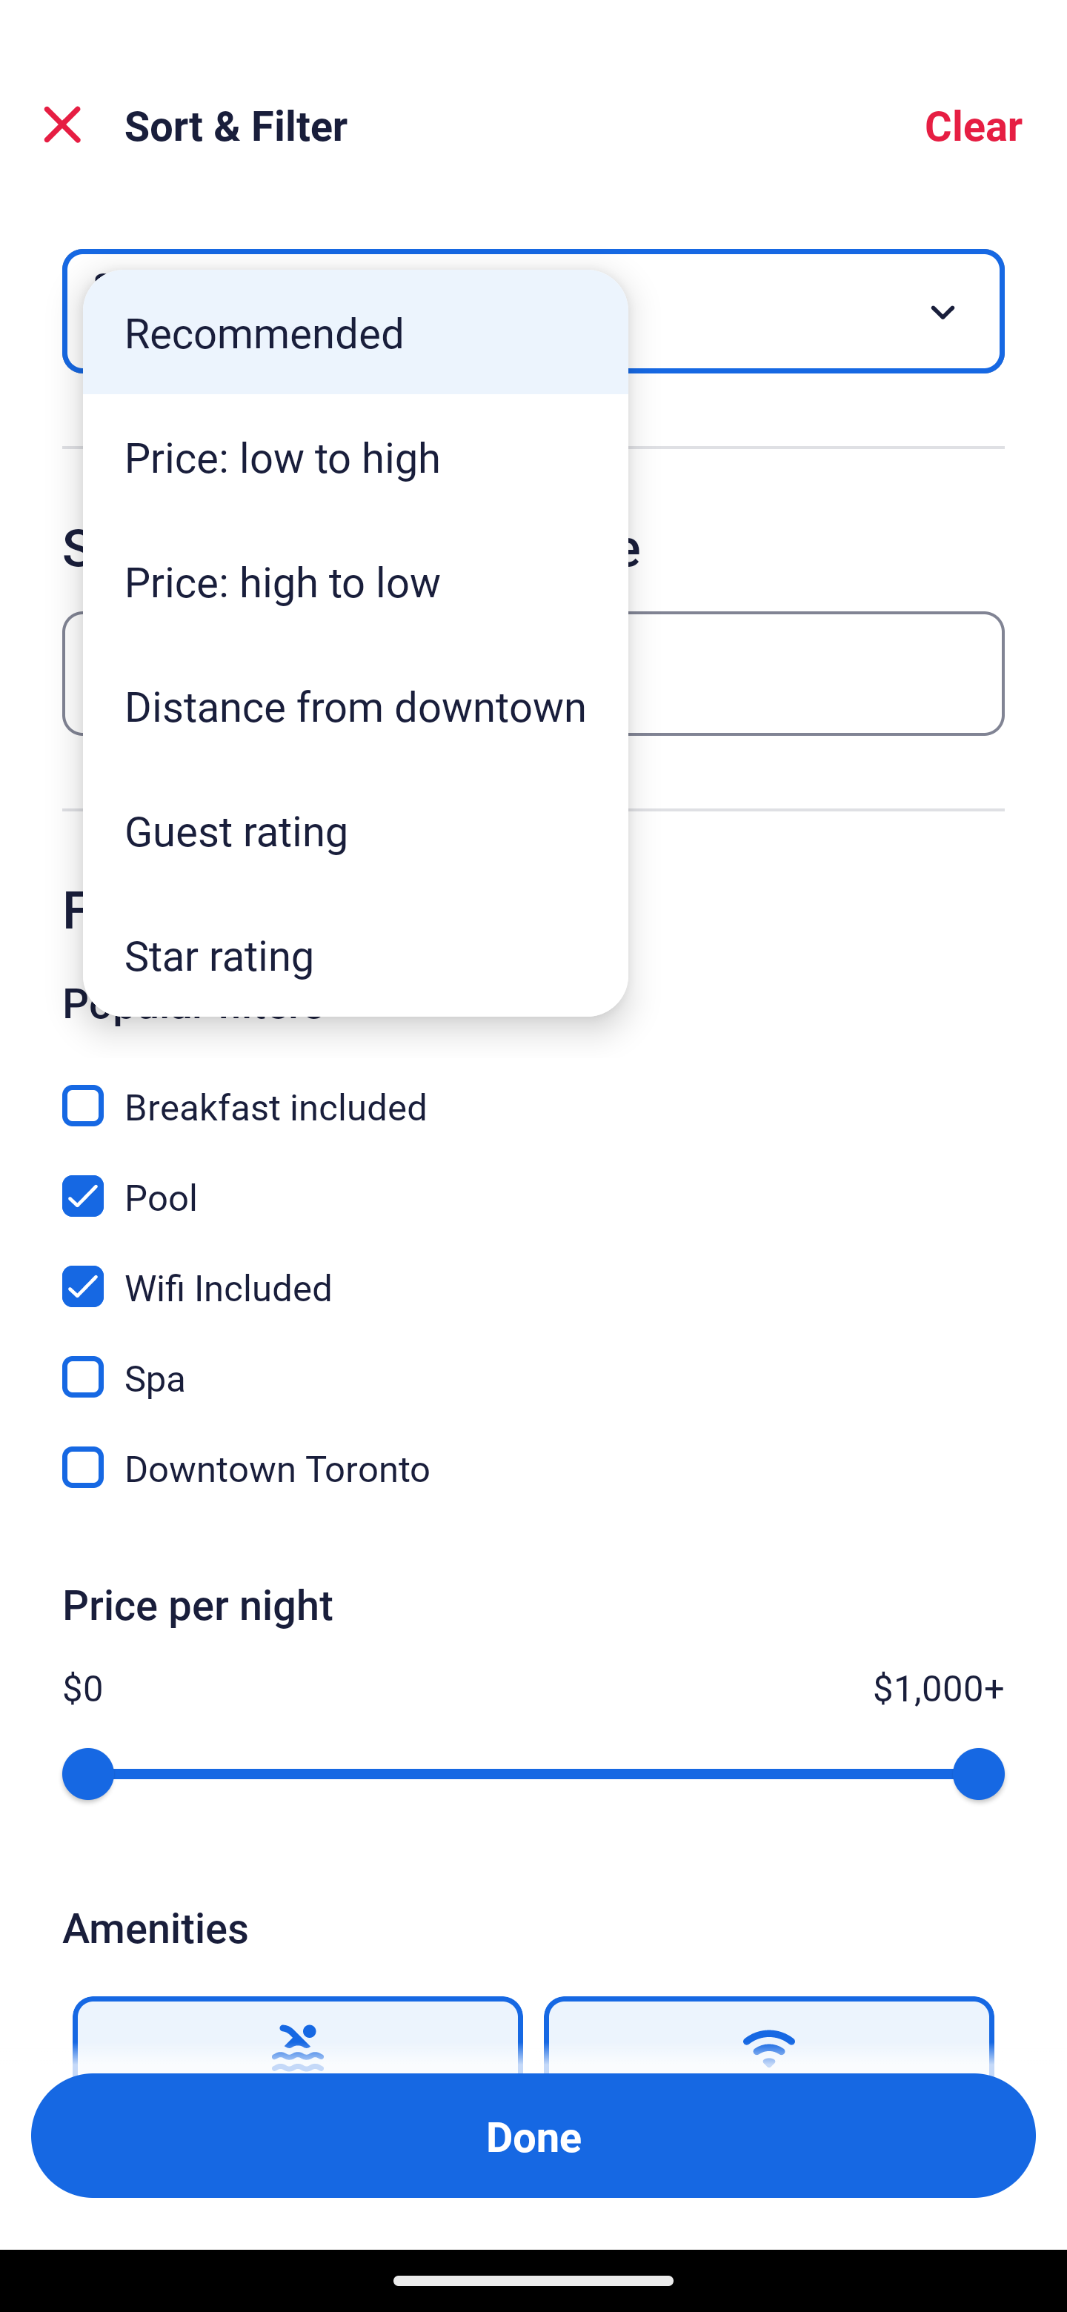 The height and width of the screenshot is (2312, 1067). Describe the element at coordinates (356, 456) in the screenshot. I see `Price: low to high` at that location.